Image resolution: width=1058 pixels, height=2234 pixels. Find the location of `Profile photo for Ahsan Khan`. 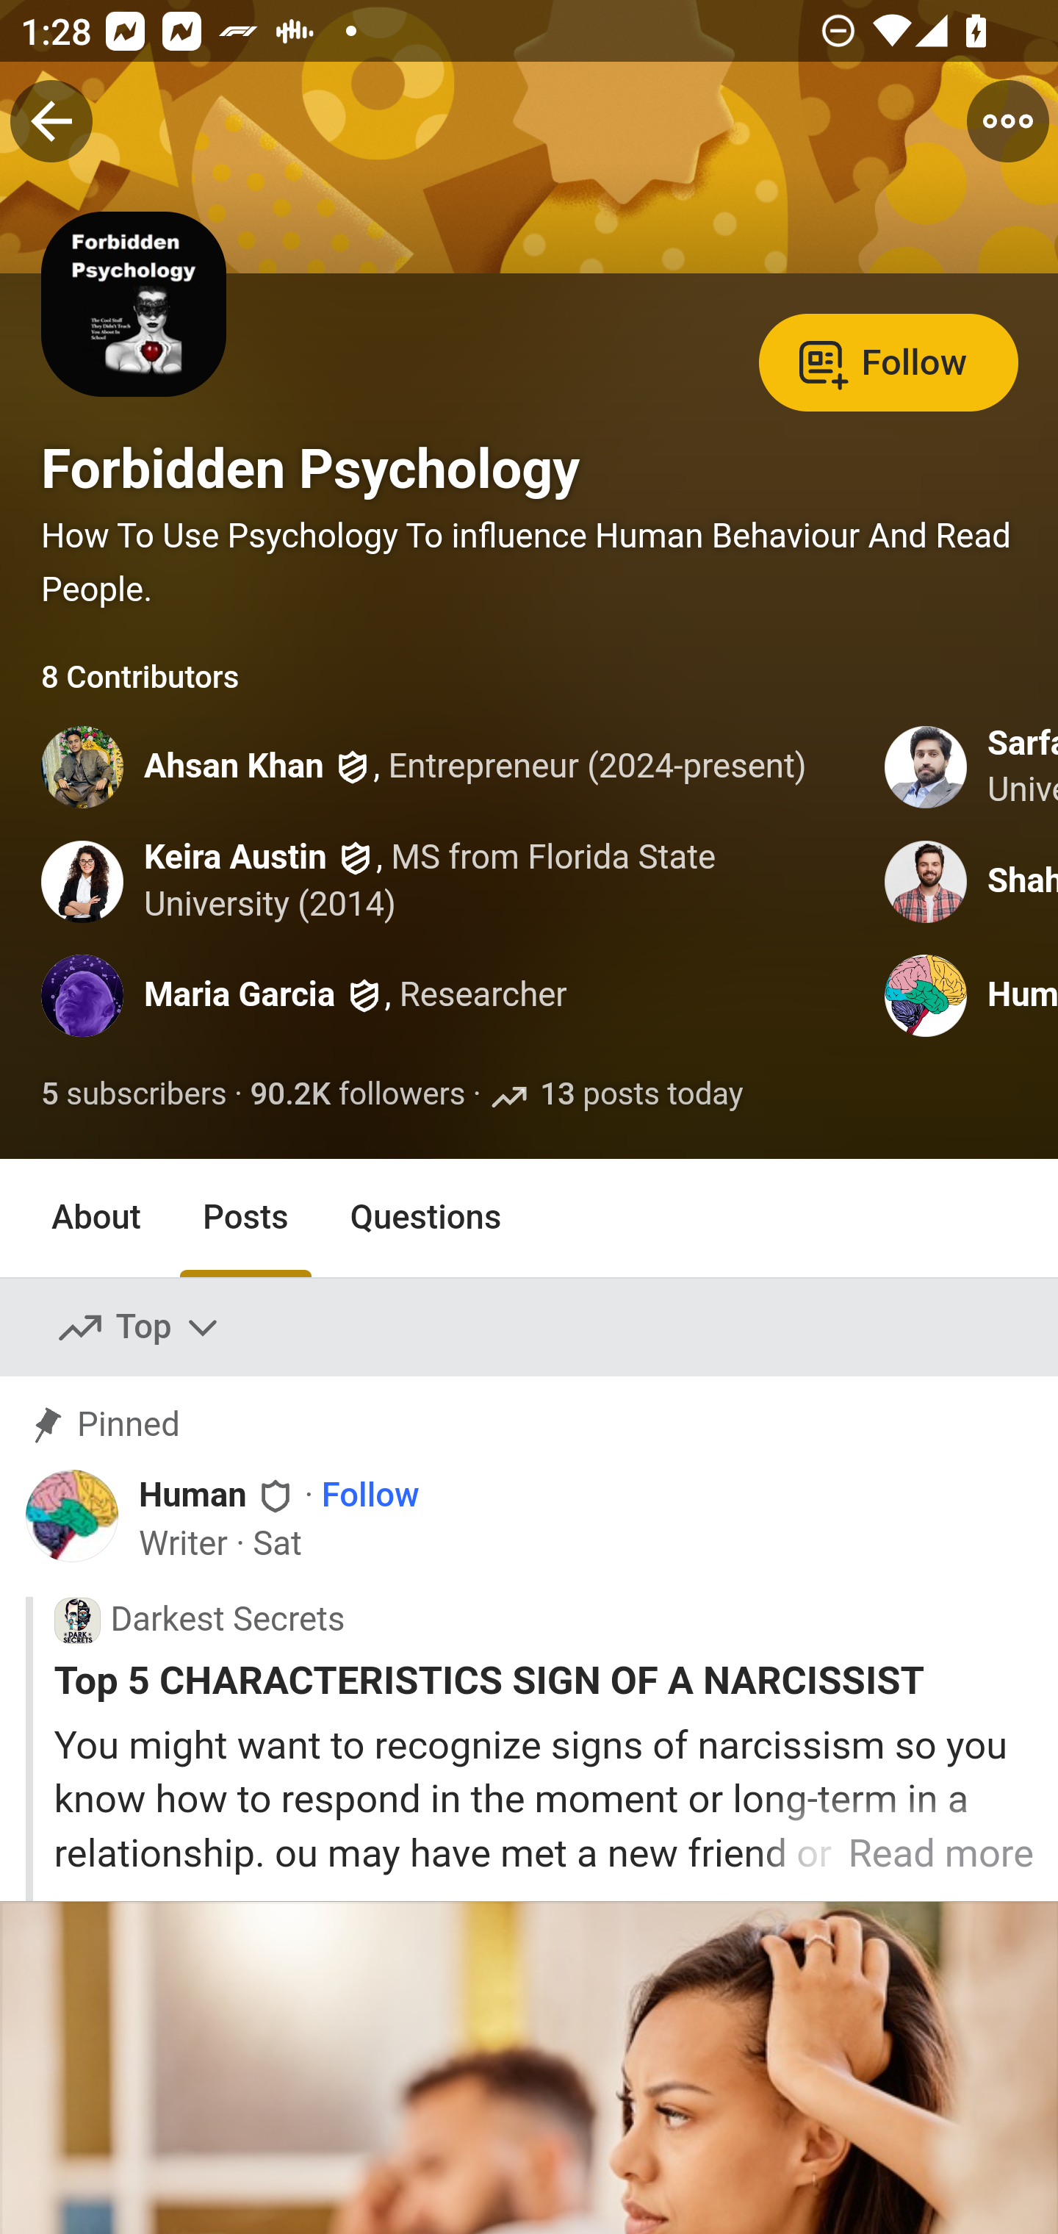

Profile photo for Ahsan Khan is located at coordinates (84, 767).